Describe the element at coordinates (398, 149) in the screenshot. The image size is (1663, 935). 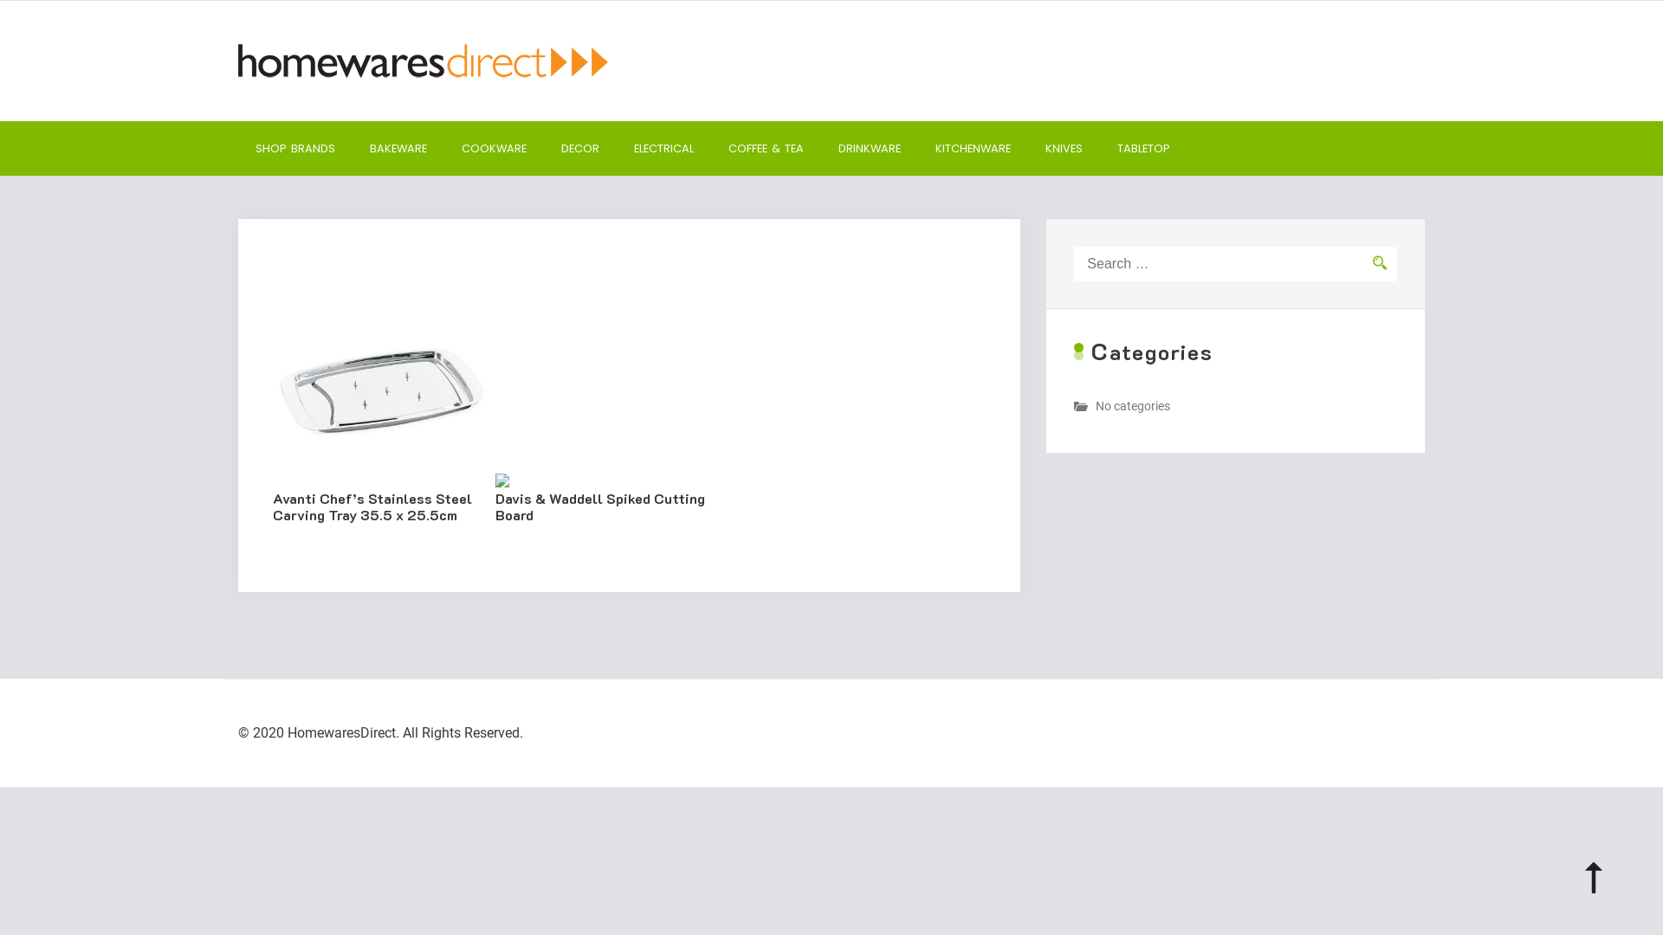
I see `BAKEWARE` at that location.